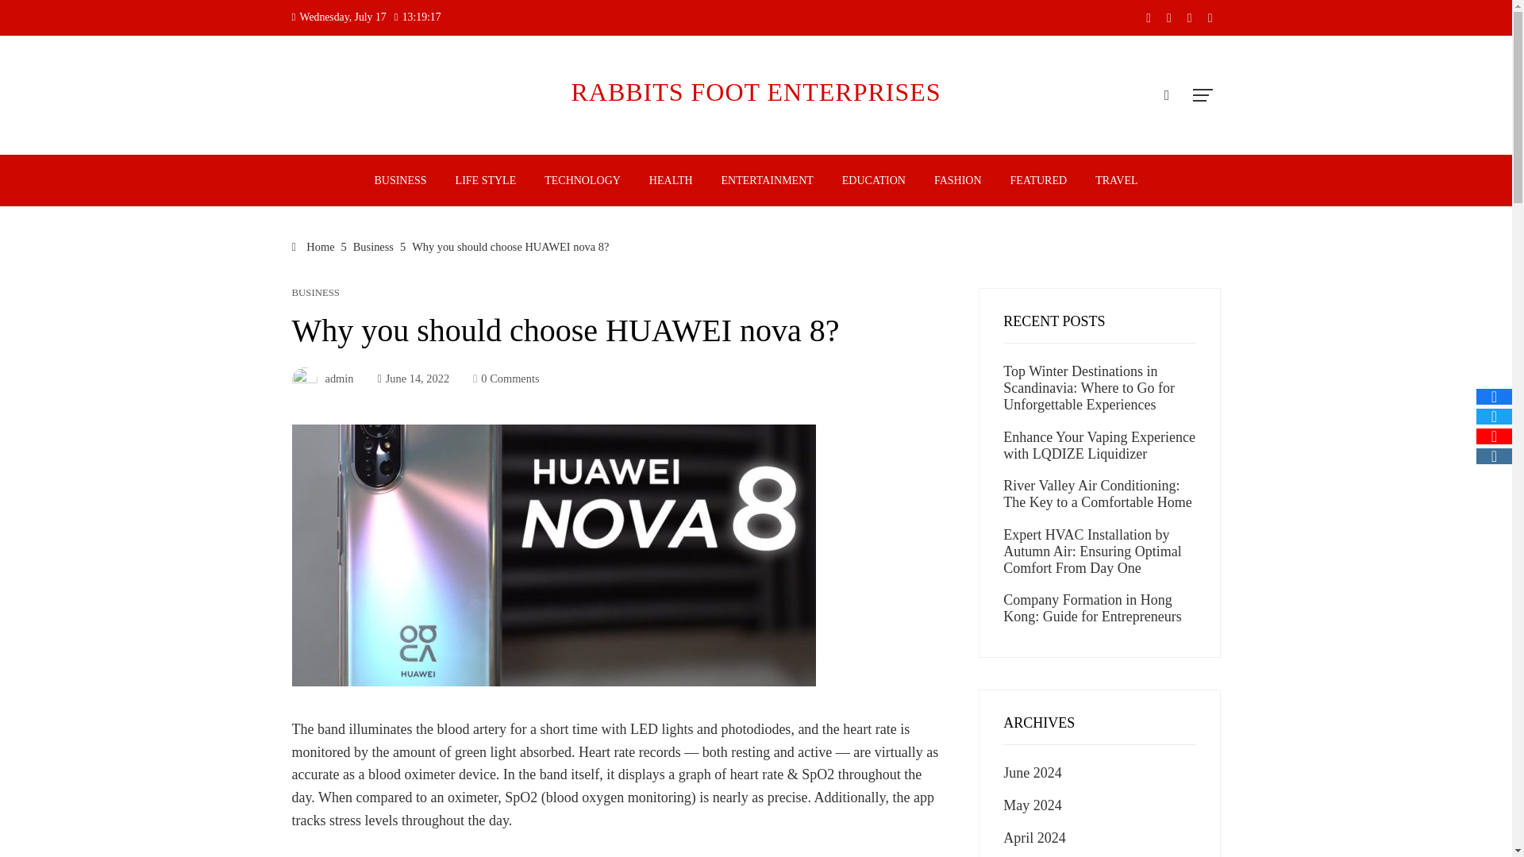 Image resolution: width=1524 pixels, height=857 pixels. I want to click on HEALTH, so click(670, 181).